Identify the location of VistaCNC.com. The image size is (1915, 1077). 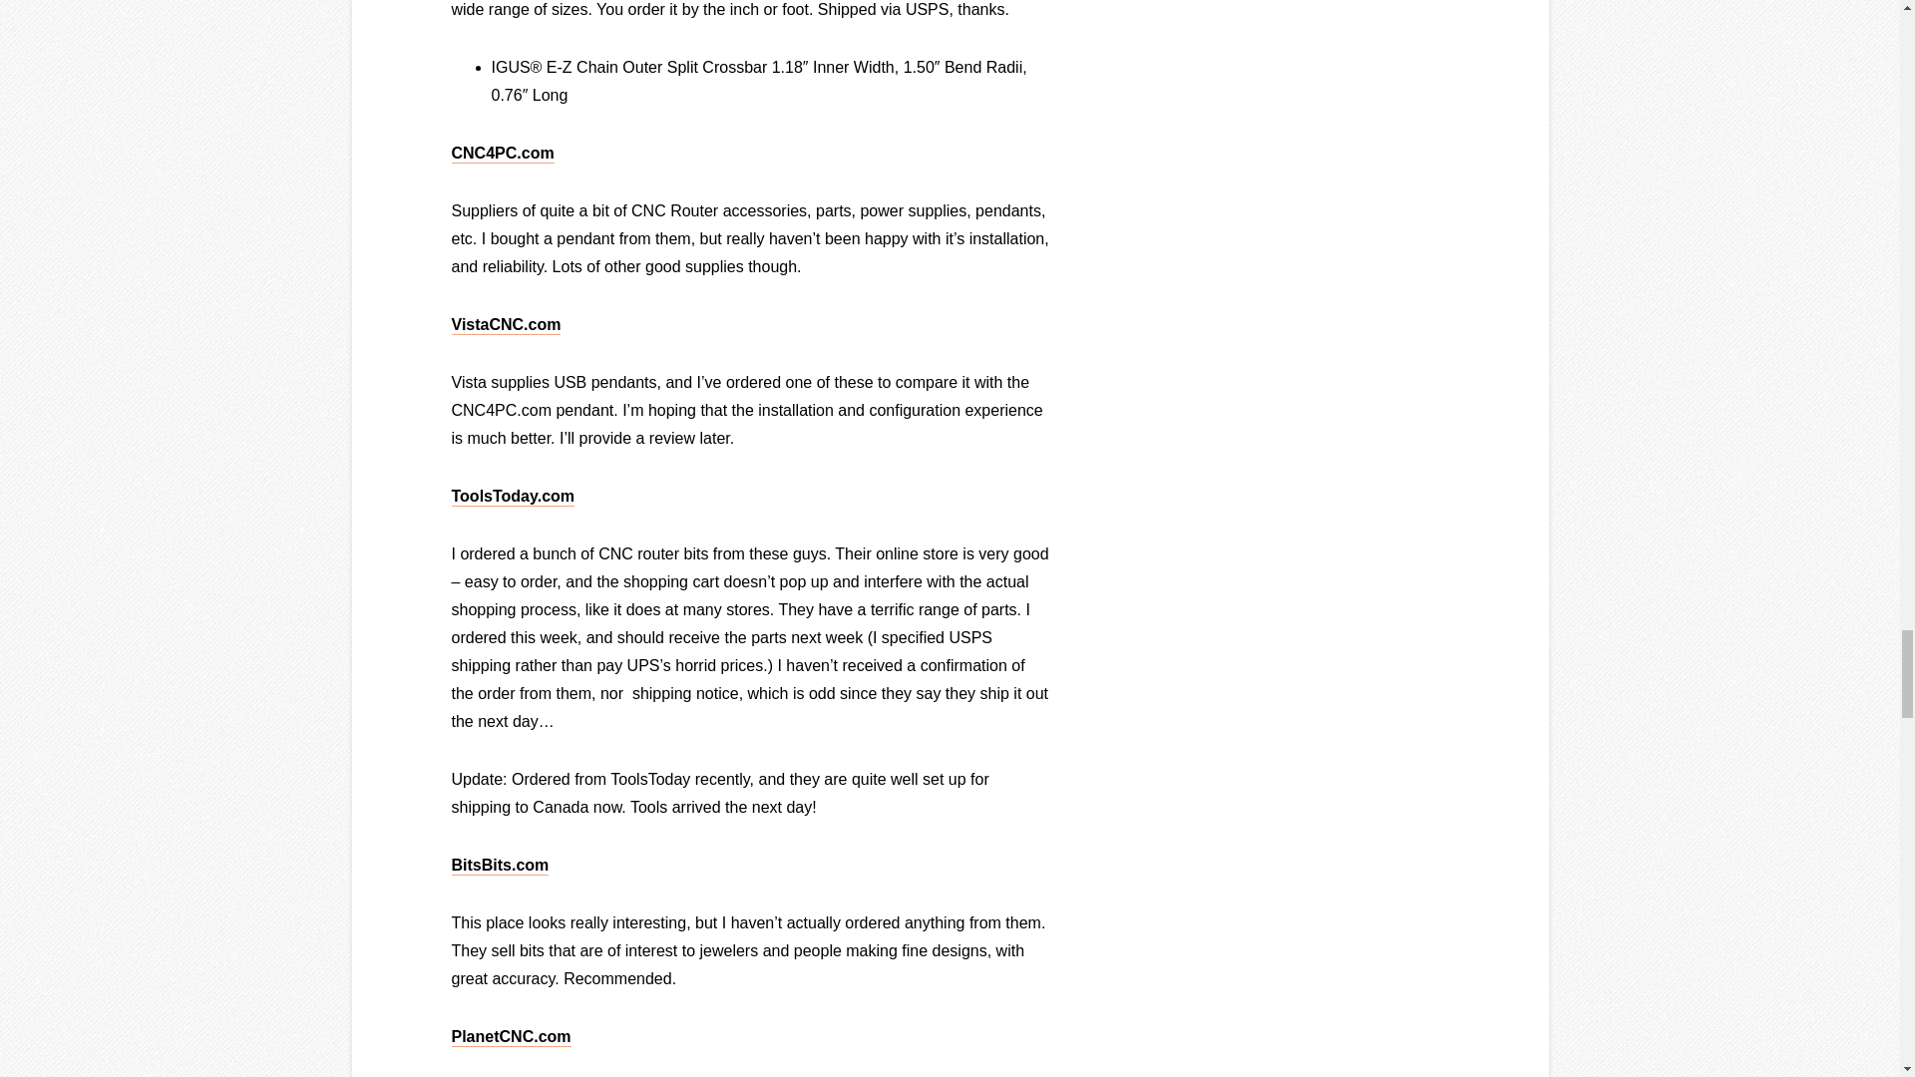
(505, 324).